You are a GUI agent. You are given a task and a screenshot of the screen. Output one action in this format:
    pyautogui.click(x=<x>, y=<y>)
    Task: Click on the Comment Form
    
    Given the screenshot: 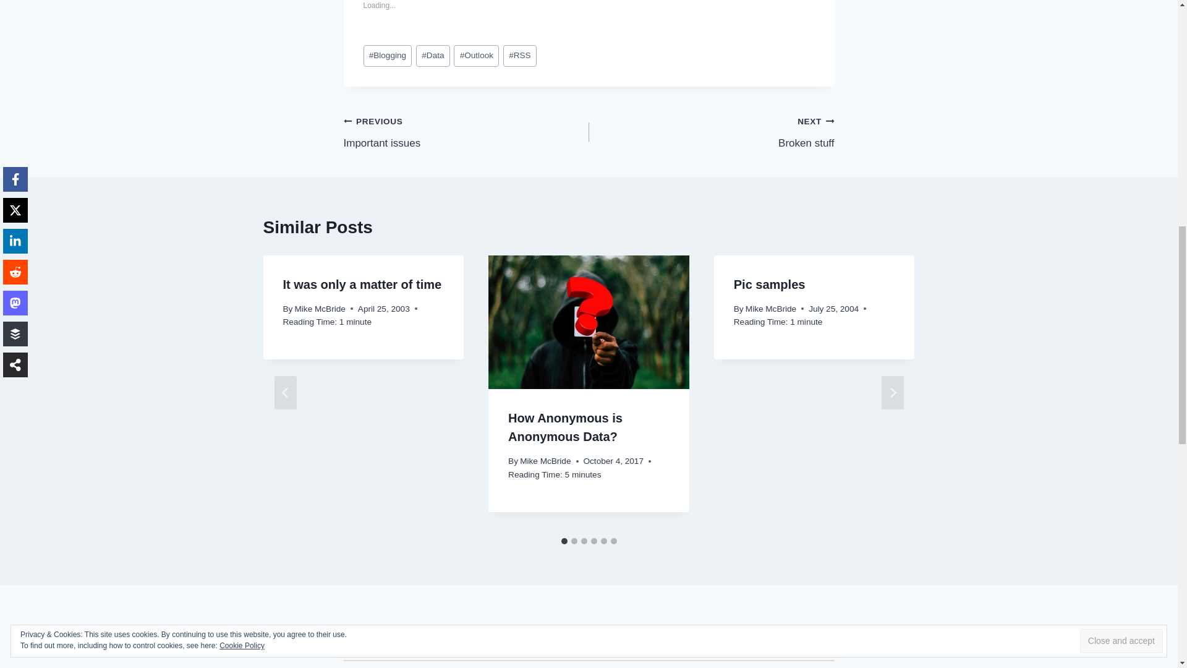 What is the action you would take?
    pyautogui.click(x=589, y=663)
    